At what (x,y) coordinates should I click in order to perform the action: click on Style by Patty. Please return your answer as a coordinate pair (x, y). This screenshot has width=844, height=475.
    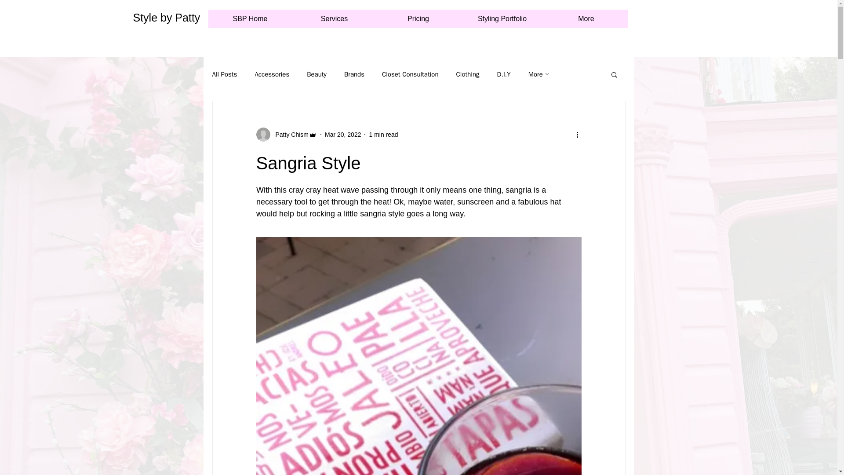
    Looking at the image, I should click on (166, 18).